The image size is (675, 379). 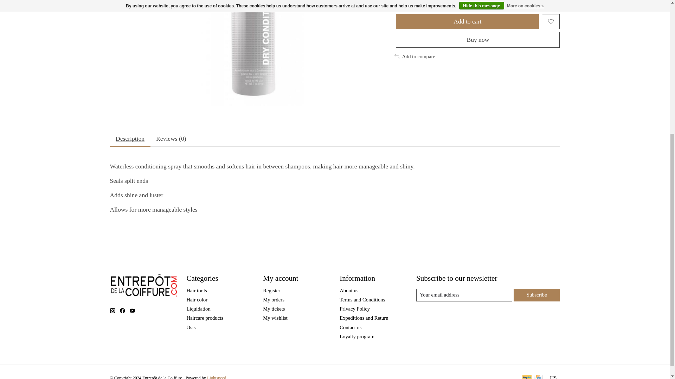 I want to click on Privacy Policy, so click(x=354, y=308).